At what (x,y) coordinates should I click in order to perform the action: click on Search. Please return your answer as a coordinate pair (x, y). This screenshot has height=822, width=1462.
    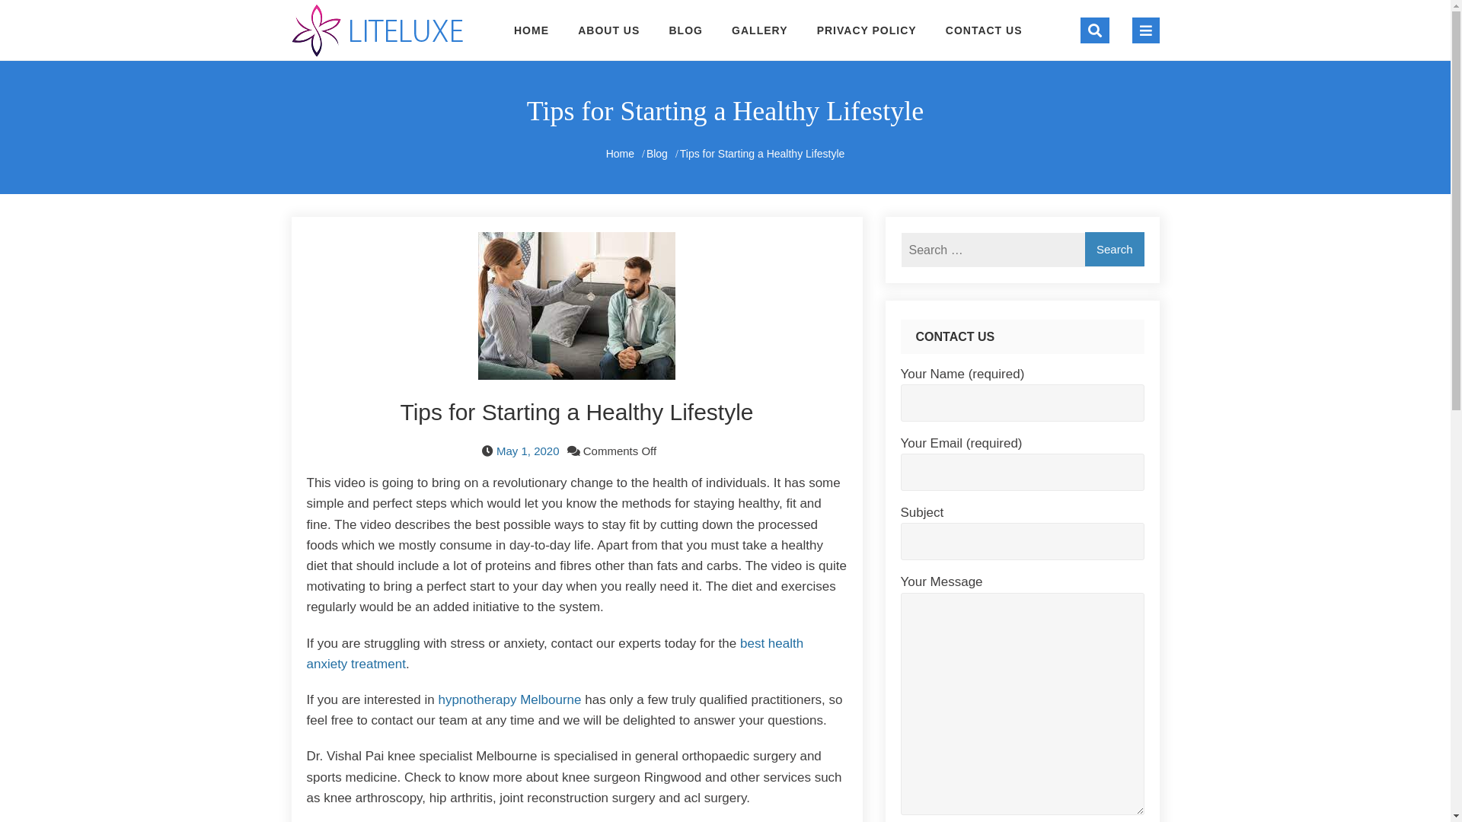
    Looking at the image, I should click on (1110, 73).